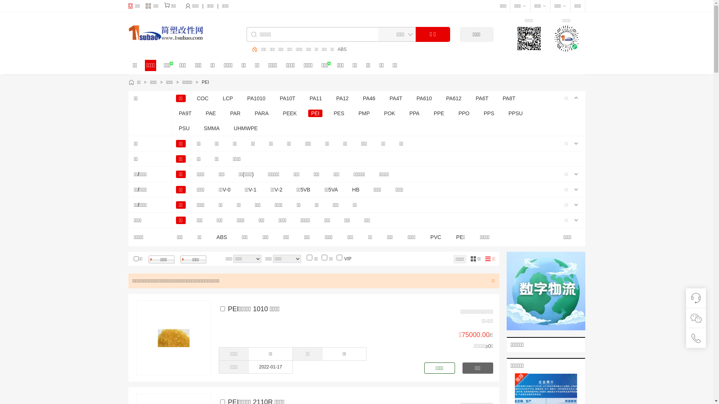  Describe the element at coordinates (437, 236) in the screenshot. I see `PVC` at that location.